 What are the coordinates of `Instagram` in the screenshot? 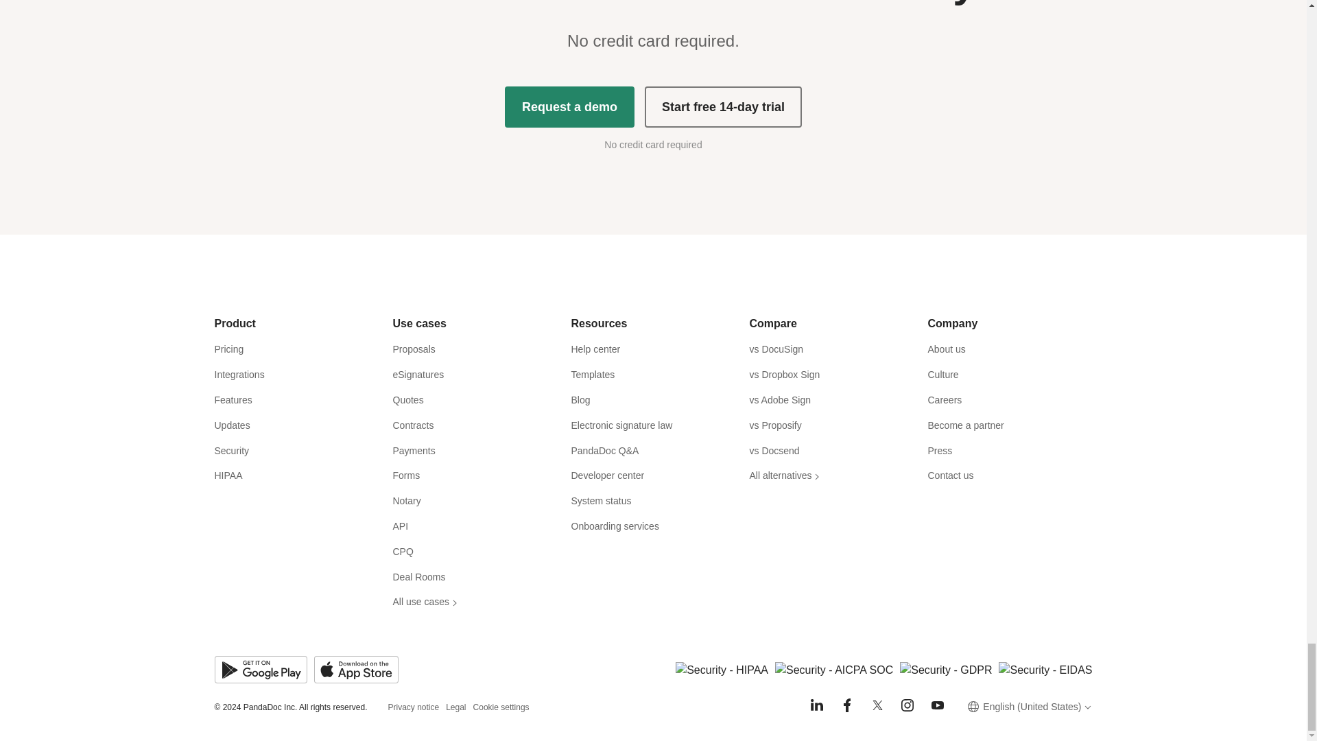 It's located at (907, 705).